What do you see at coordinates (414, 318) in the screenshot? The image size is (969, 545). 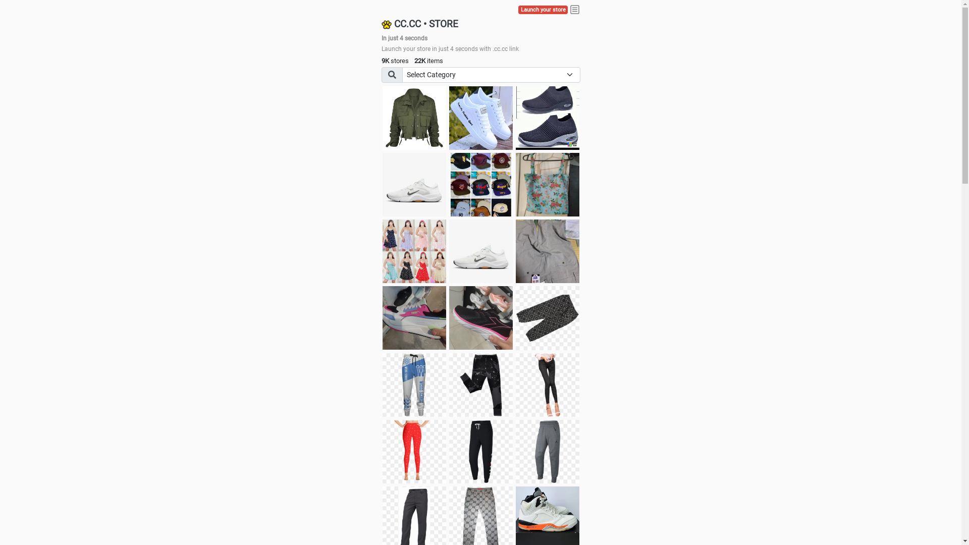 I see `Zapatillas pumas` at bounding box center [414, 318].